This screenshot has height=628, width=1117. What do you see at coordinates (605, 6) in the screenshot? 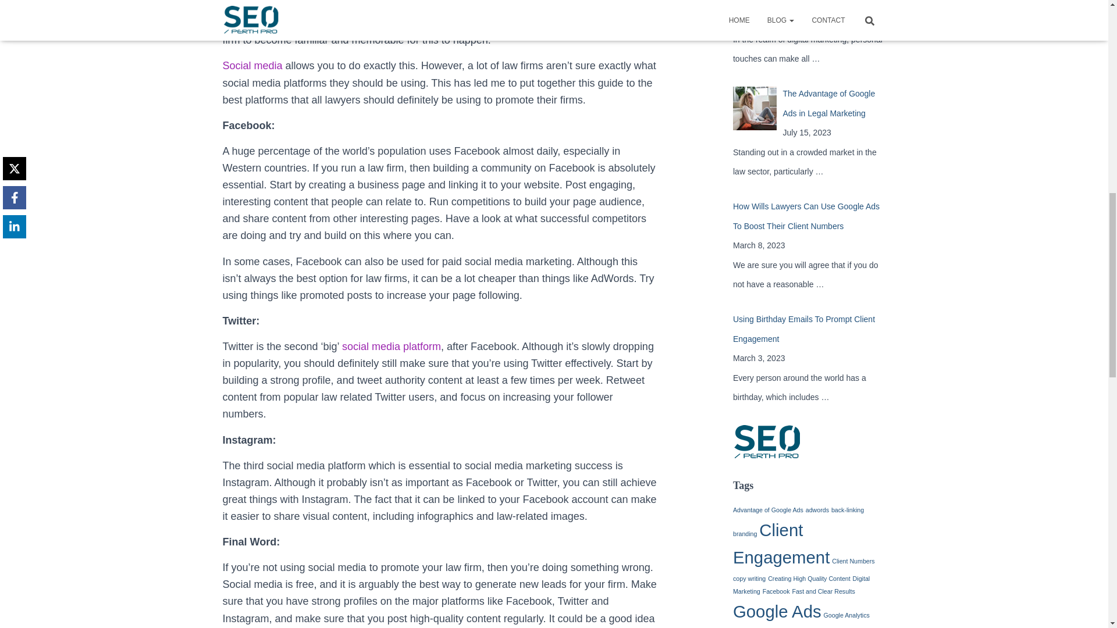
I see `law firm marketing` at bounding box center [605, 6].